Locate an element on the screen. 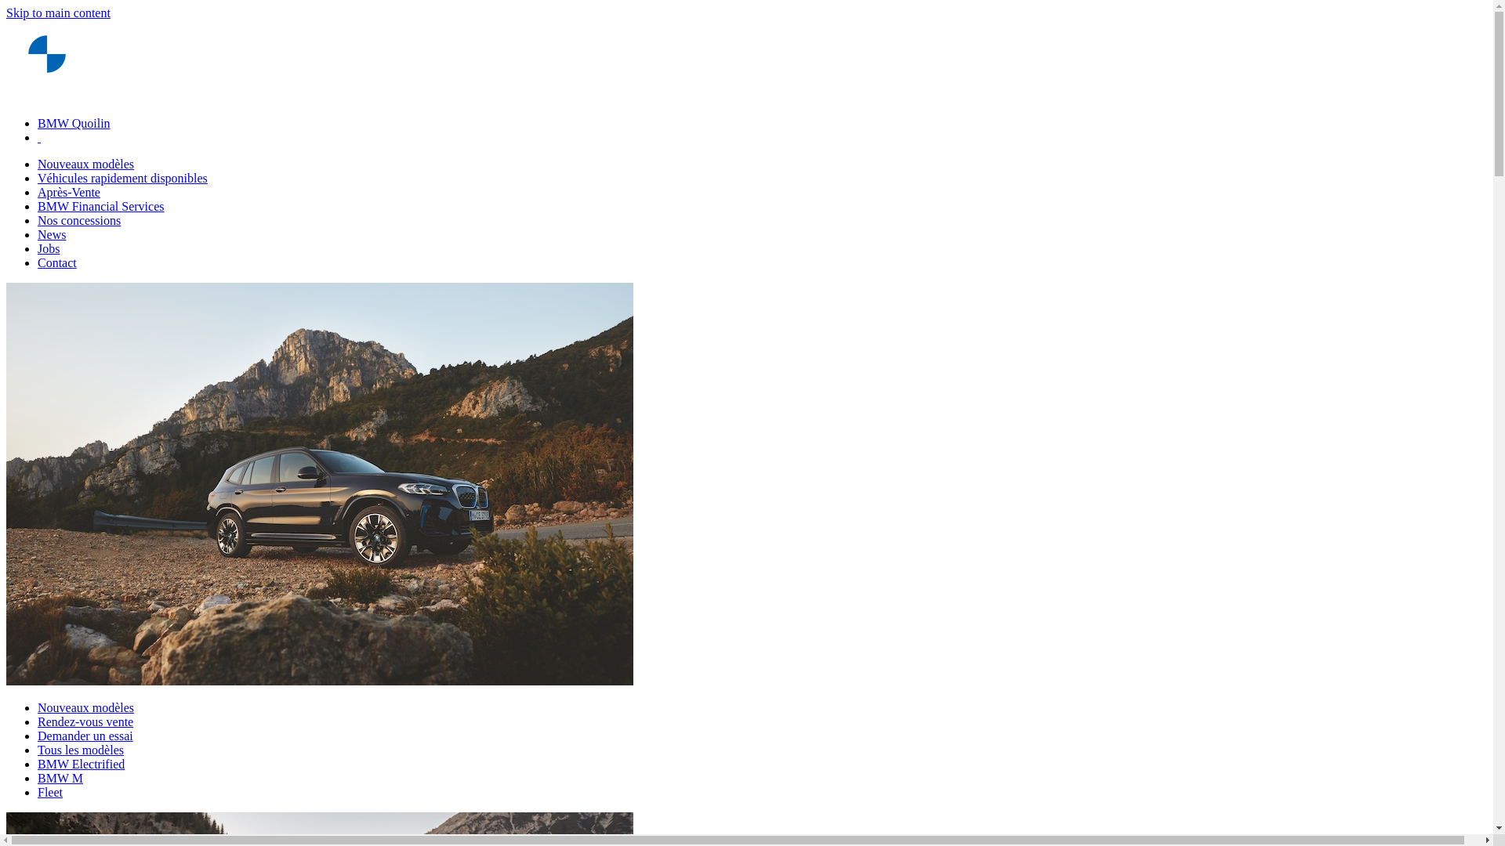  Contact is located at coordinates (57, 263).